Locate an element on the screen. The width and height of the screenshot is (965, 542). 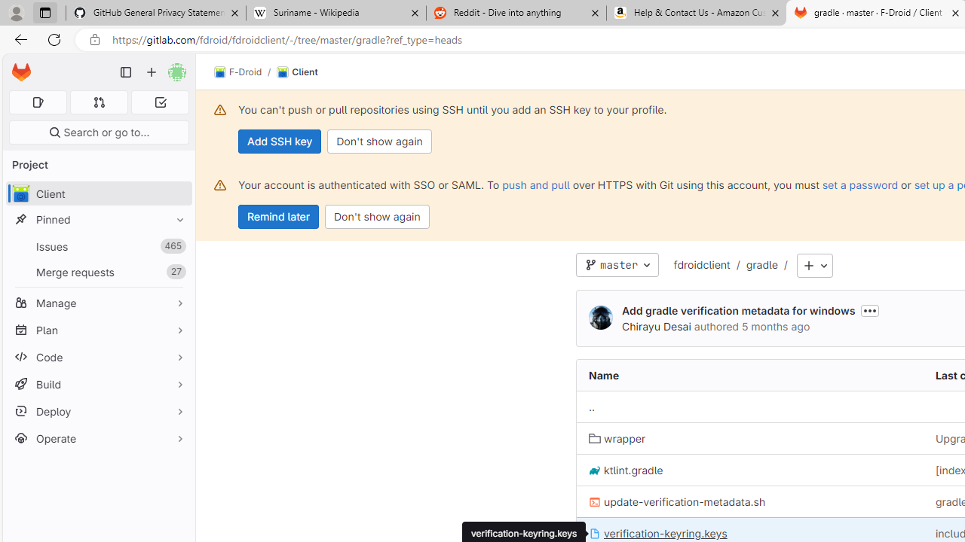
Add SSH key is located at coordinates (280, 142).